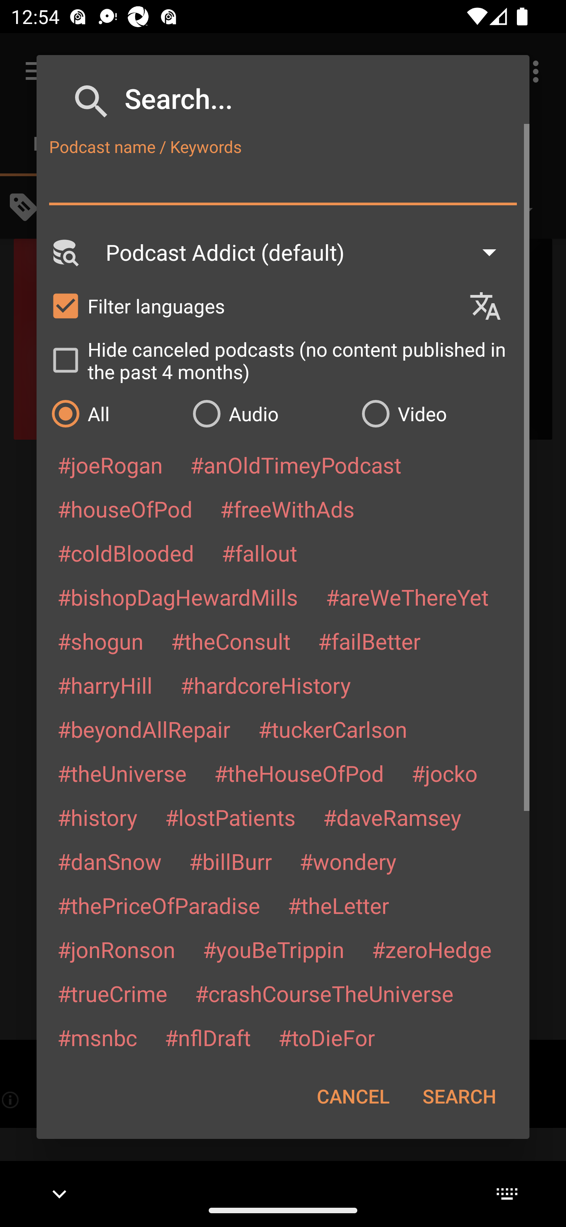 The height and width of the screenshot is (1227, 566). What do you see at coordinates (338, 905) in the screenshot?
I see `#theLetter` at bounding box center [338, 905].